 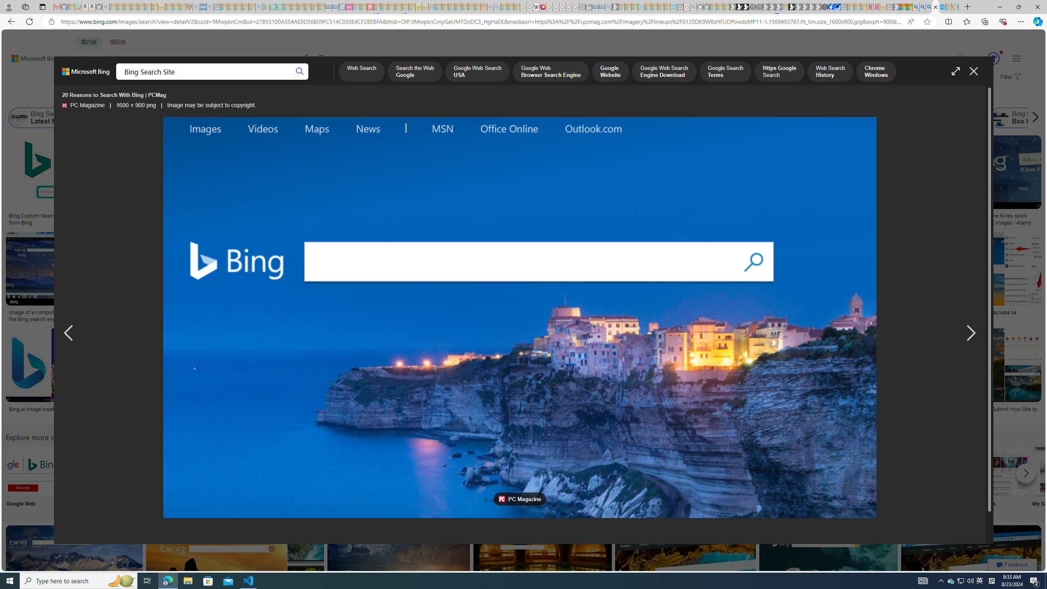 What do you see at coordinates (1000, 118) in the screenshot?
I see `Bing Search Box History` at bounding box center [1000, 118].